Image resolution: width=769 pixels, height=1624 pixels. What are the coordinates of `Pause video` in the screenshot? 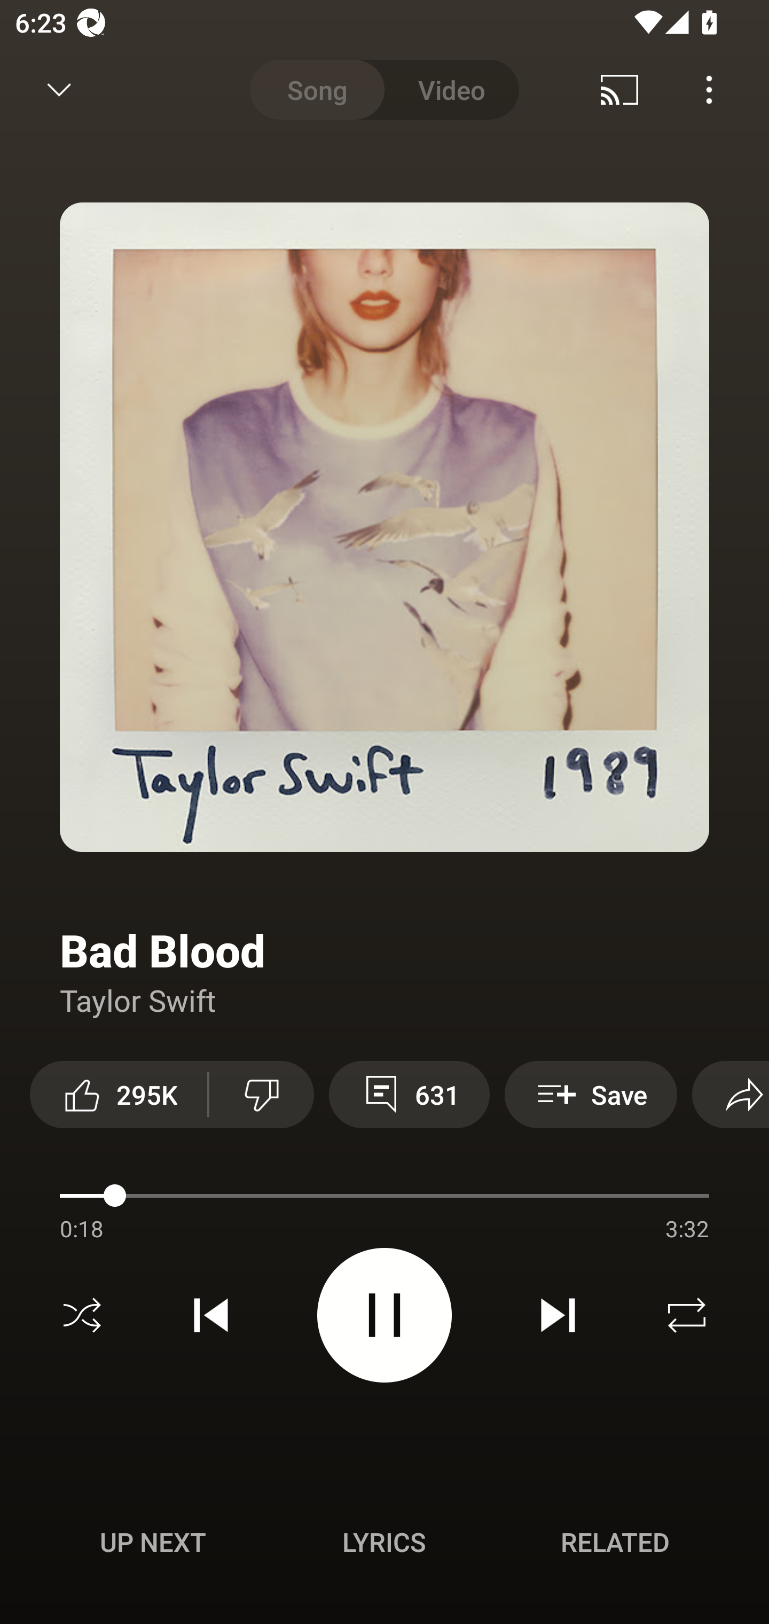 It's located at (384, 1314).